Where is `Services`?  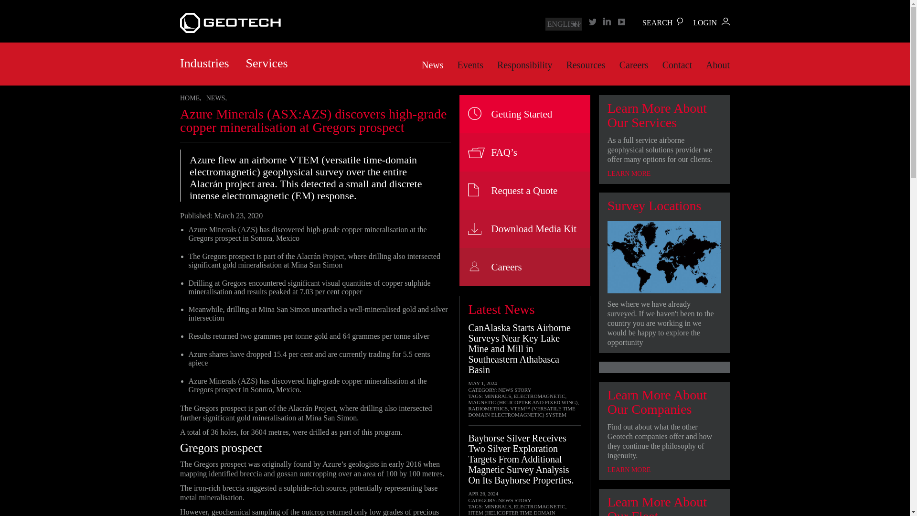 Services is located at coordinates (267, 63).